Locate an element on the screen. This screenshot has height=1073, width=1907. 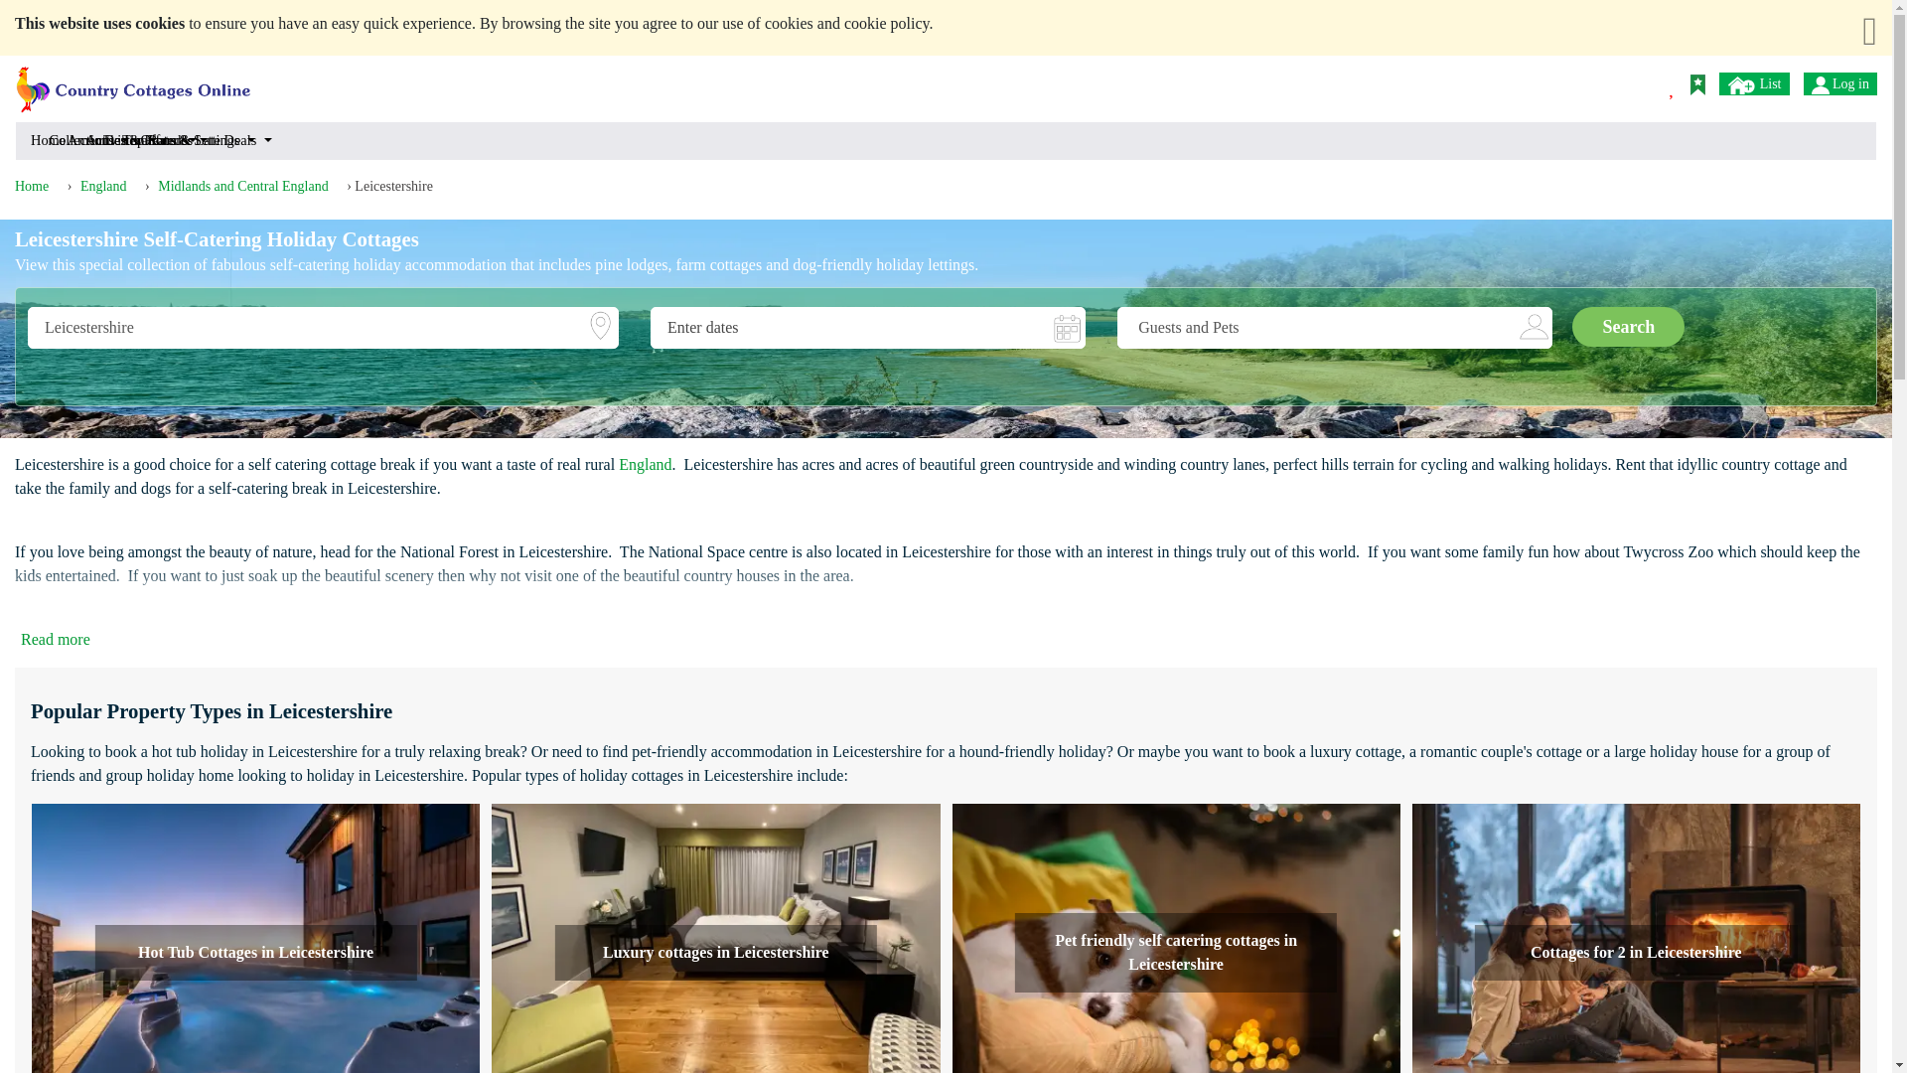
Hot Tub Cottages in Leicestershire is located at coordinates (256, 938).